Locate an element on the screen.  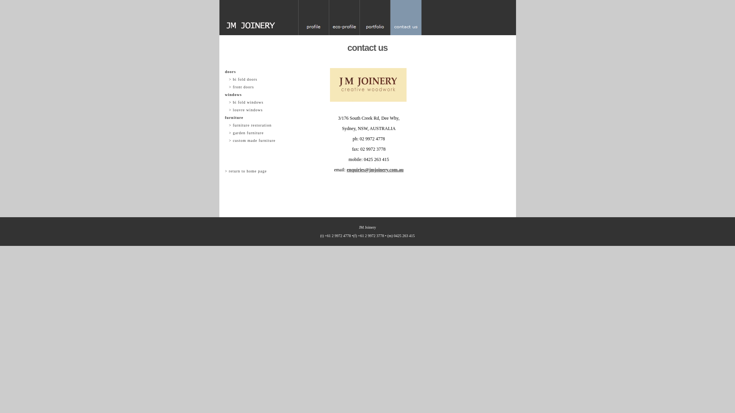
   > garden furniture is located at coordinates (256, 133).